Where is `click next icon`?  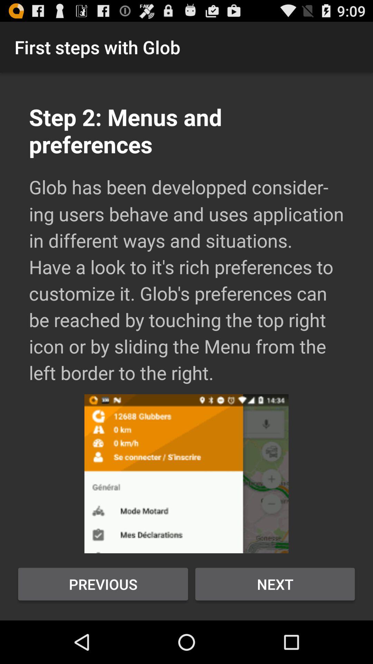
click next icon is located at coordinates (275, 584).